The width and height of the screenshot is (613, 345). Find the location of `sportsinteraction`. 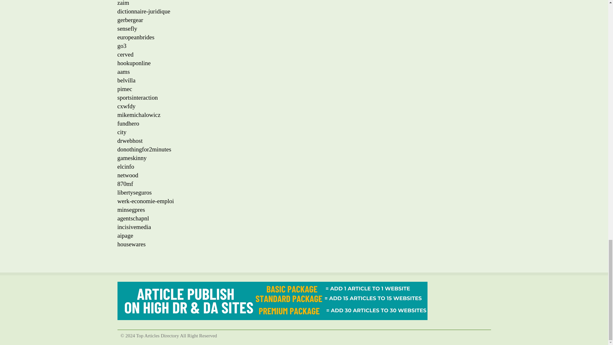

sportsinteraction is located at coordinates (138, 97).